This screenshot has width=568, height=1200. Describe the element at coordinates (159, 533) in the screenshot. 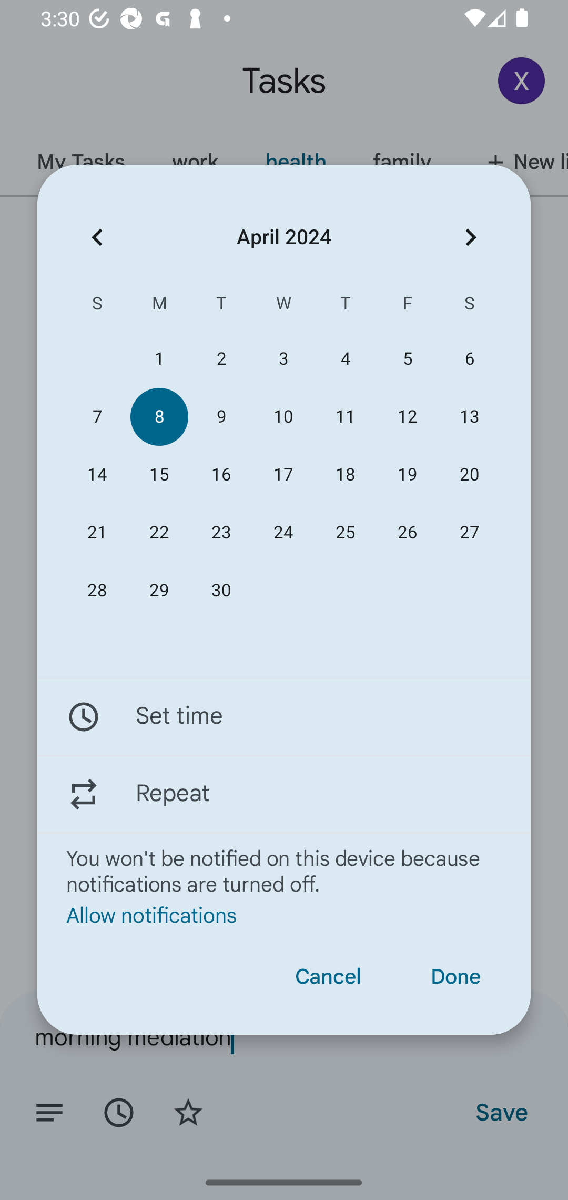

I see `22 22 April 2024` at that location.